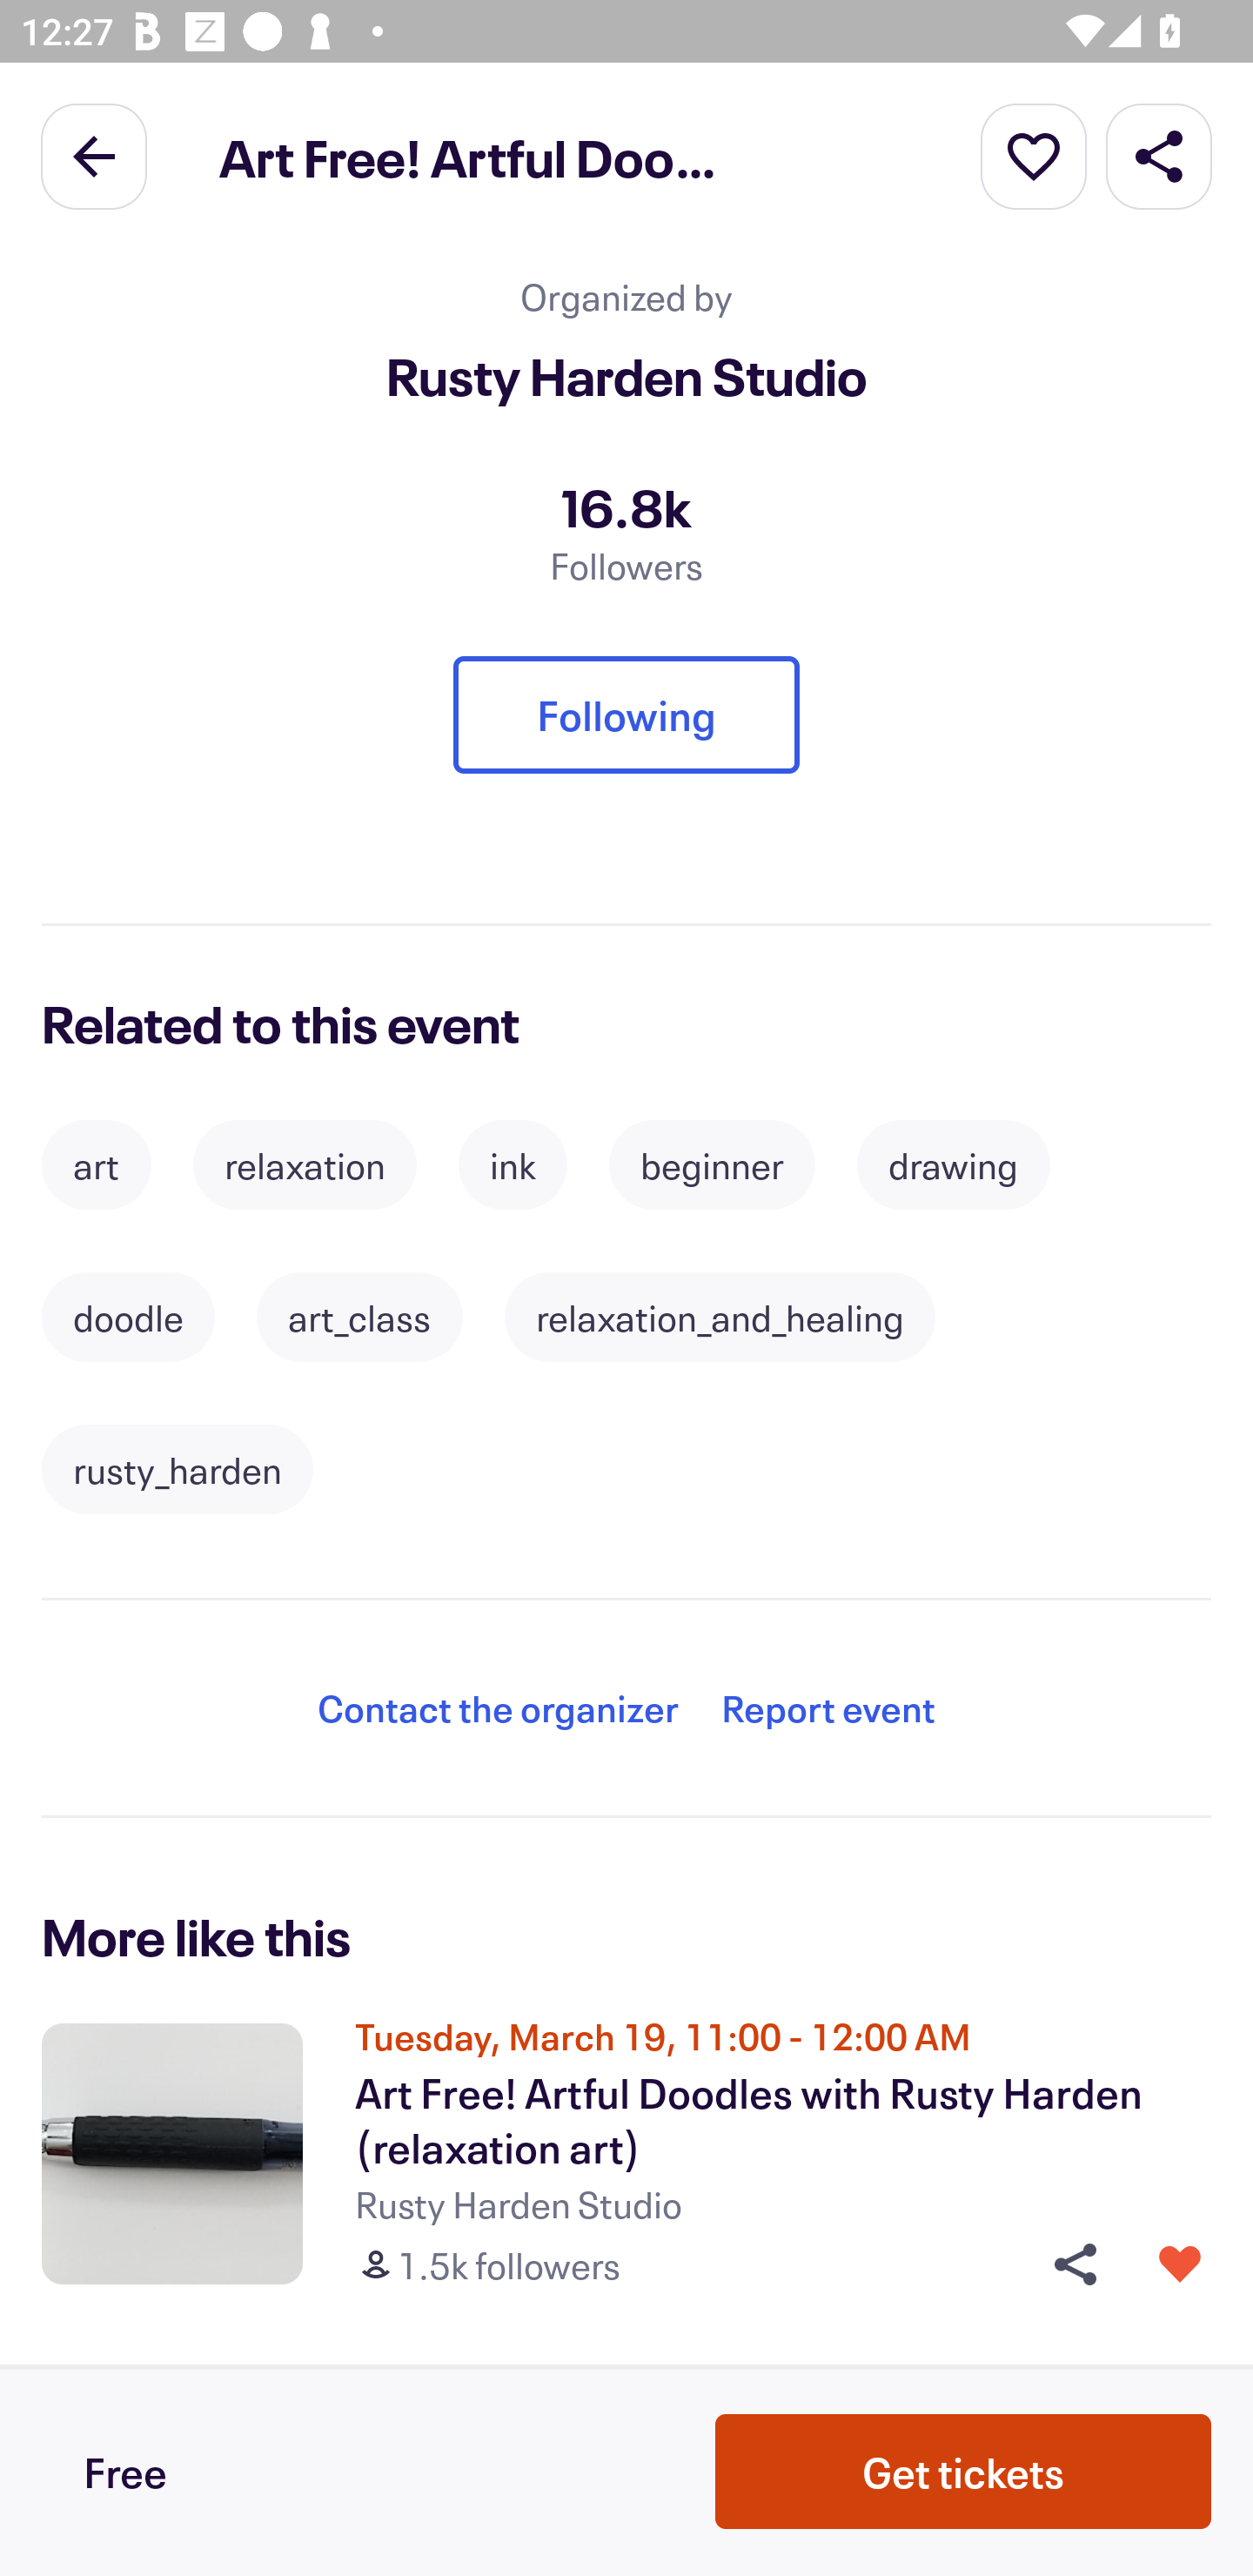  I want to click on Share, so click(1159, 155).